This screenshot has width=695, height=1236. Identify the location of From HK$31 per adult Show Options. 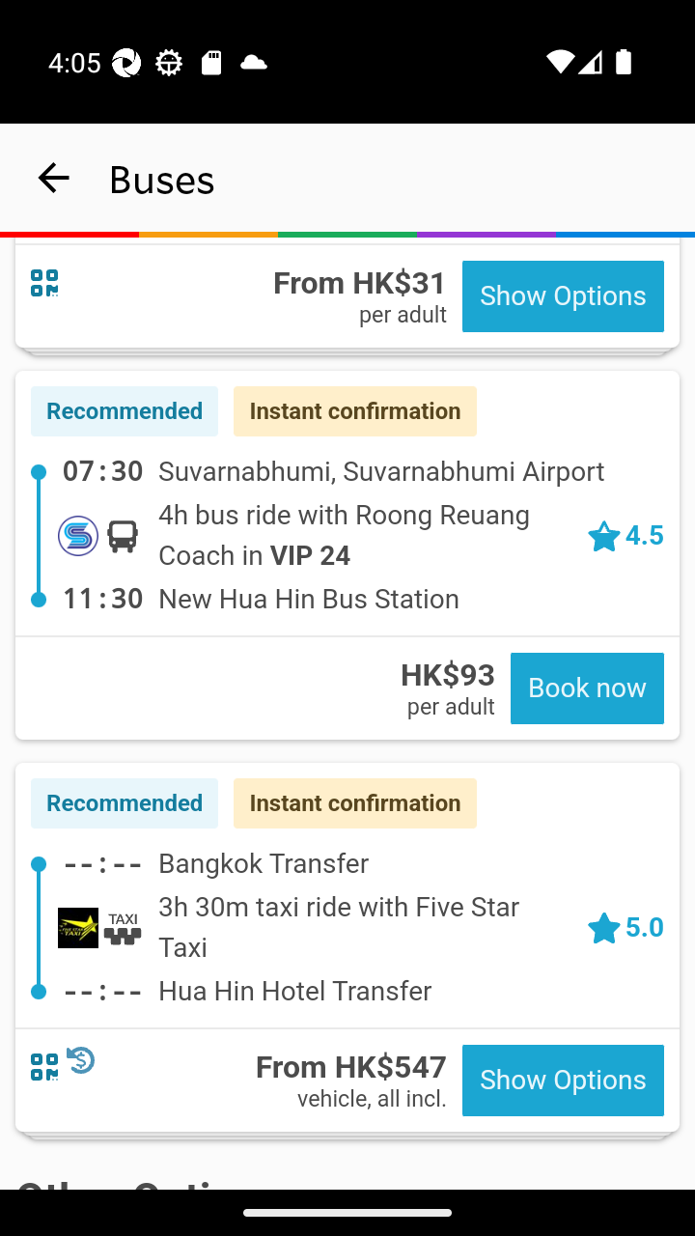
(347, 294).